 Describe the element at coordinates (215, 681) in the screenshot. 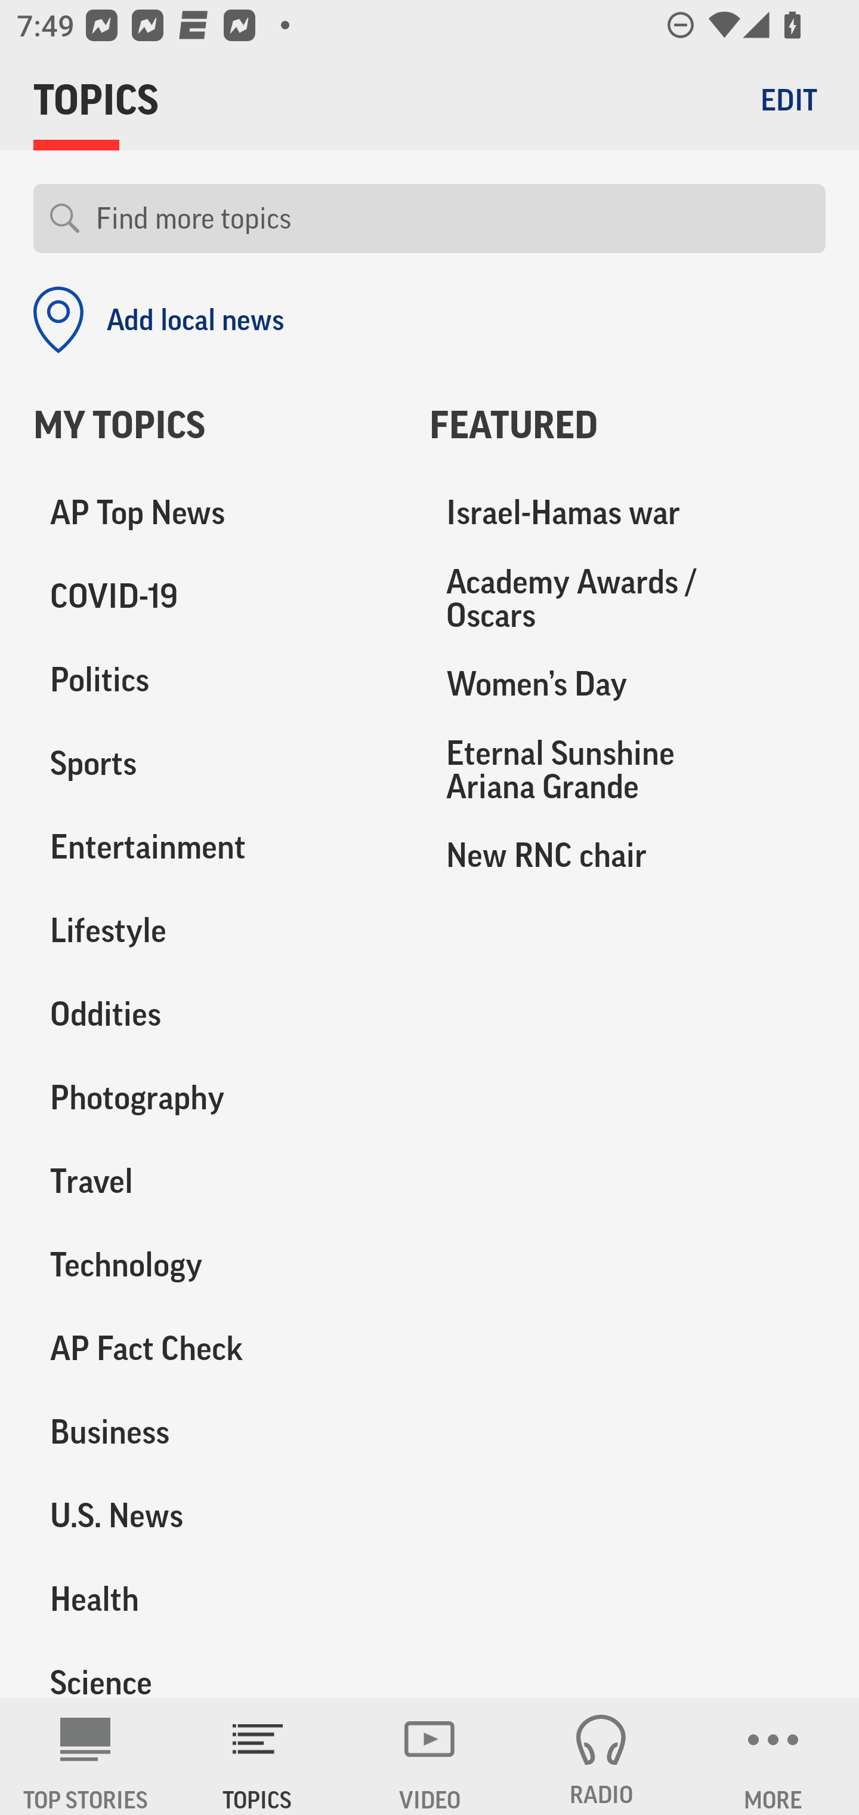

I see `Politics` at that location.